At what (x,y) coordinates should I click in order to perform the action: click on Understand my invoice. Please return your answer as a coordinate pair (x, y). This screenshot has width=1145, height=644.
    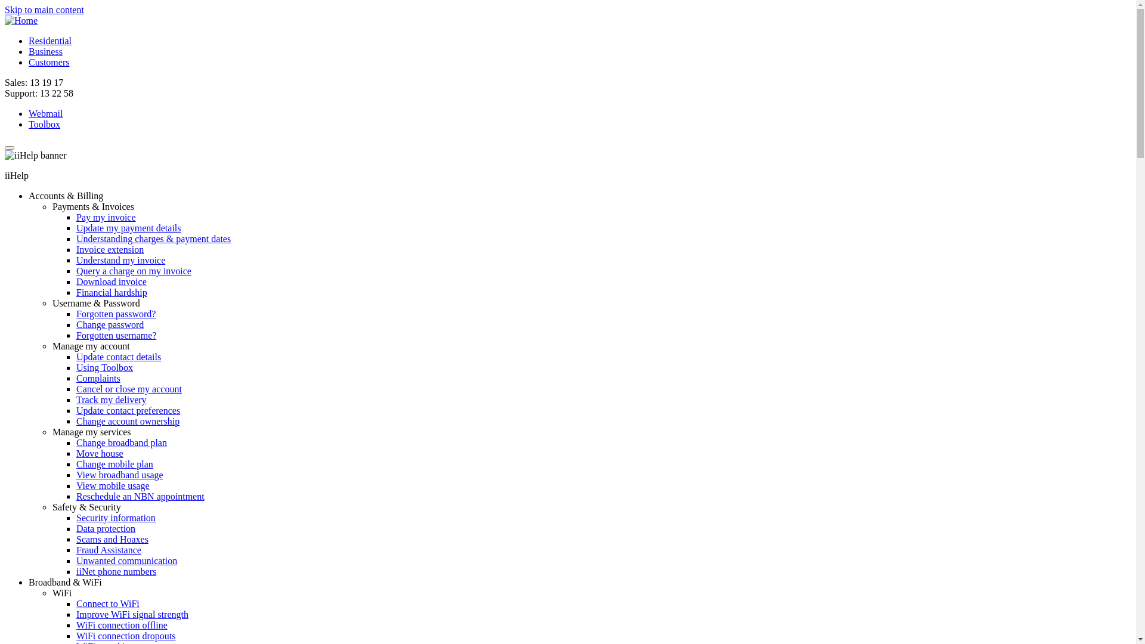
    Looking at the image, I should click on (120, 260).